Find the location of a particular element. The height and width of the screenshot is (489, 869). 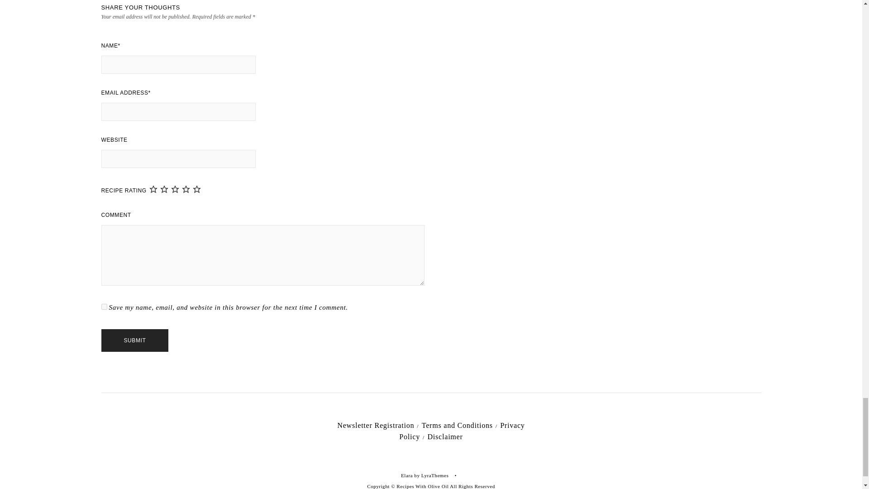

Submit is located at coordinates (135, 340).